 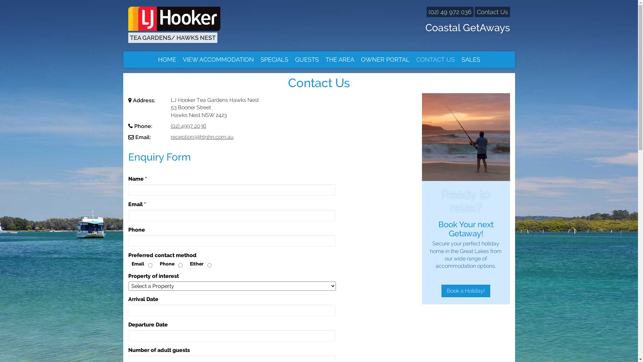 I want to click on Contact Us, so click(x=492, y=12).